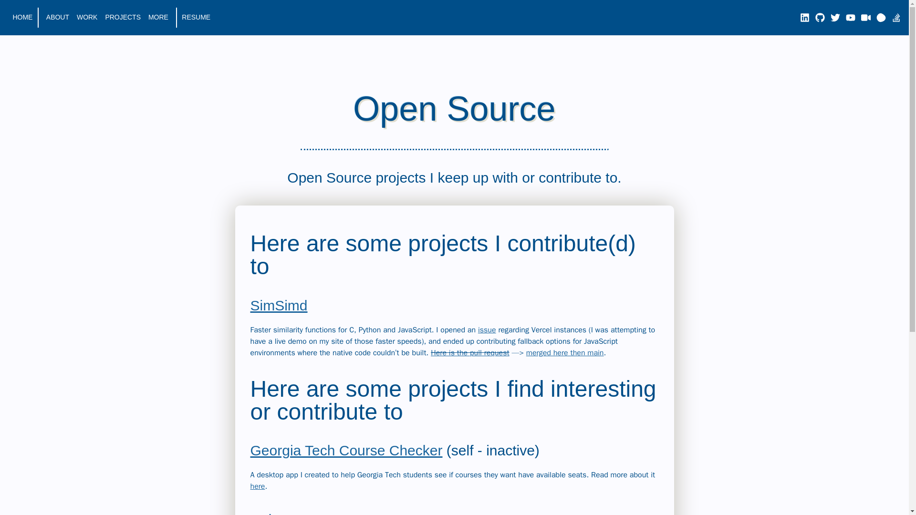  Describe the element at coordinates (469, 353) in the screenshot. I see `Here is the pull request` at that location.